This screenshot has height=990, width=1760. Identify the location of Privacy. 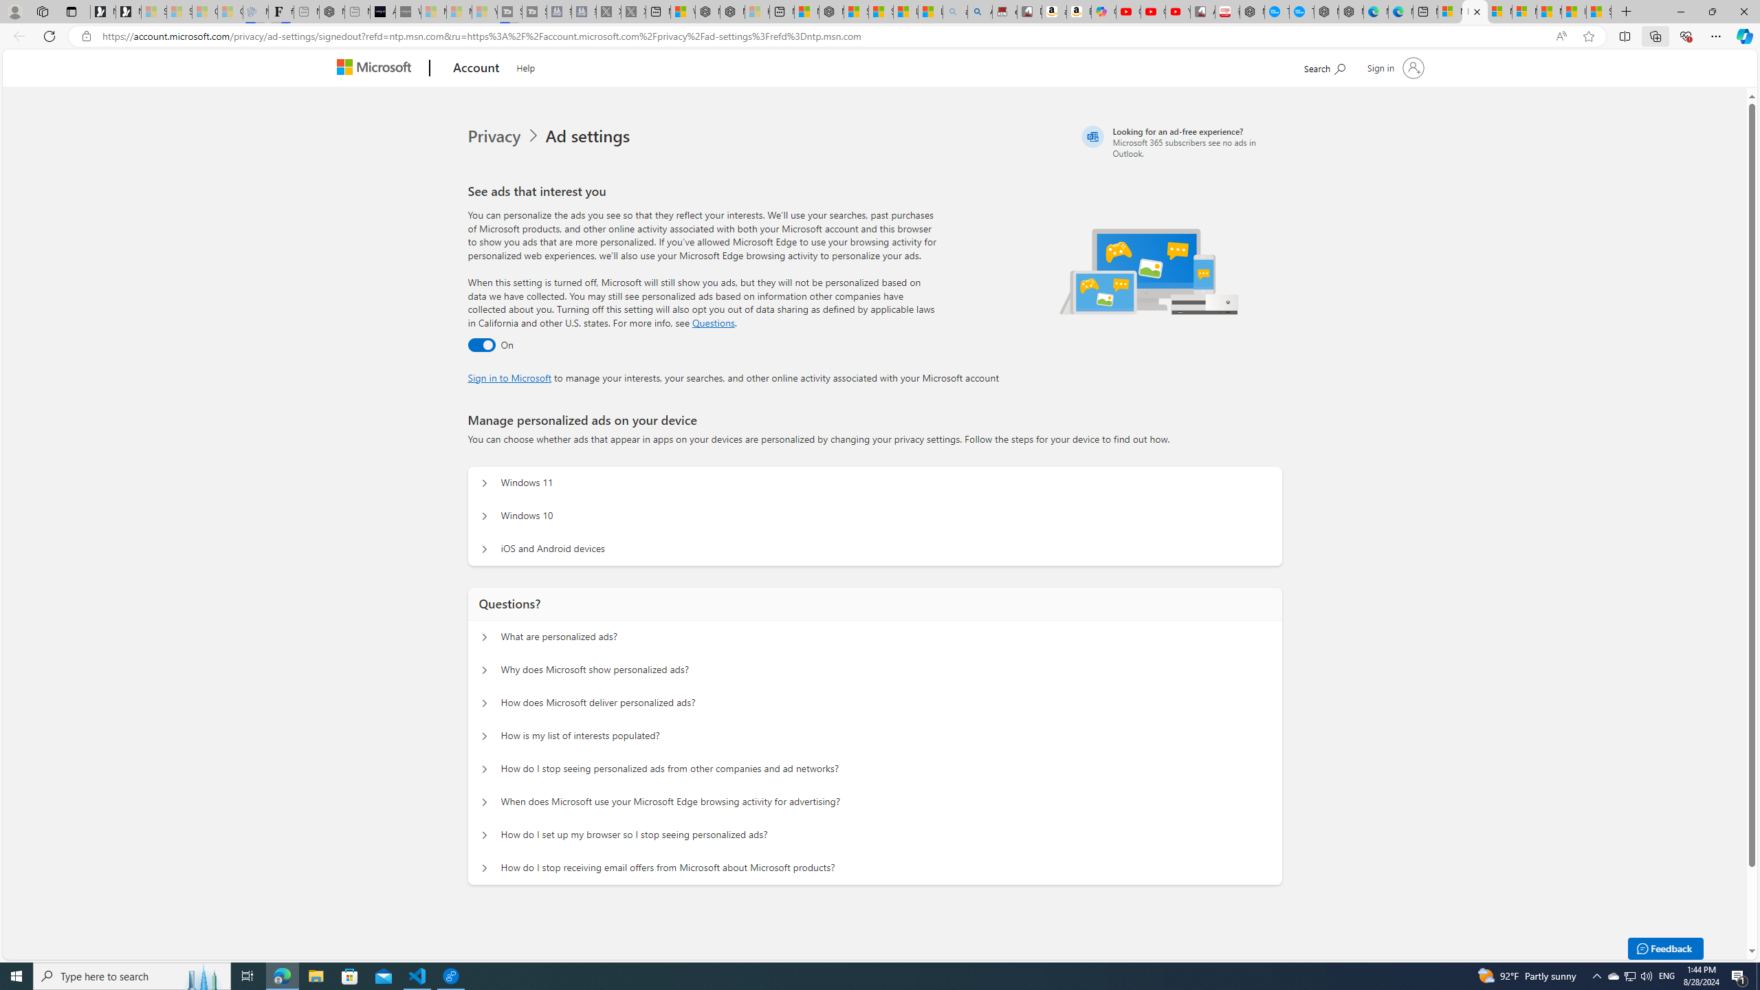
(496, 136).